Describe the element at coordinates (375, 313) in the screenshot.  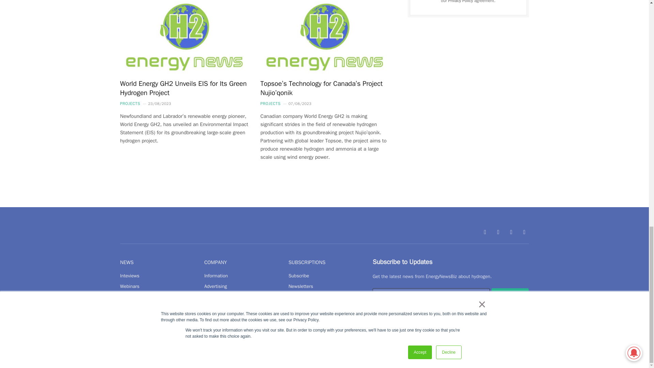
I see `on` at that location.